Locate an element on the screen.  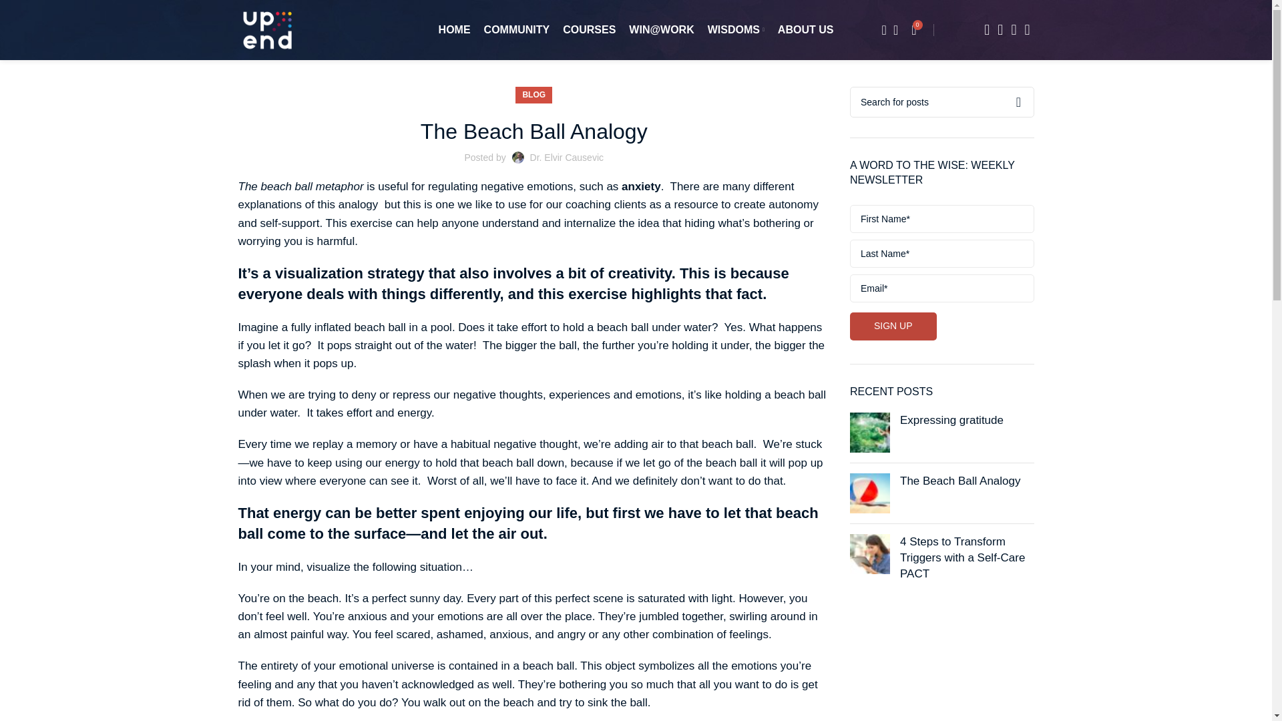
Search for posts is located at coordinates (941, 101).